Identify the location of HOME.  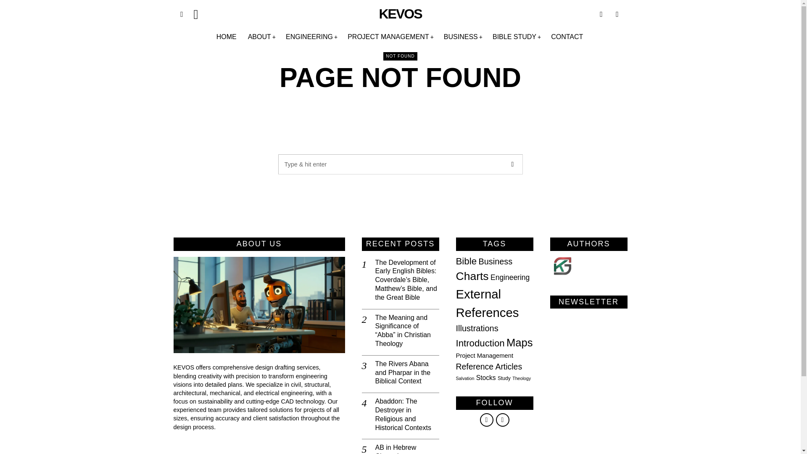
(227, 37).